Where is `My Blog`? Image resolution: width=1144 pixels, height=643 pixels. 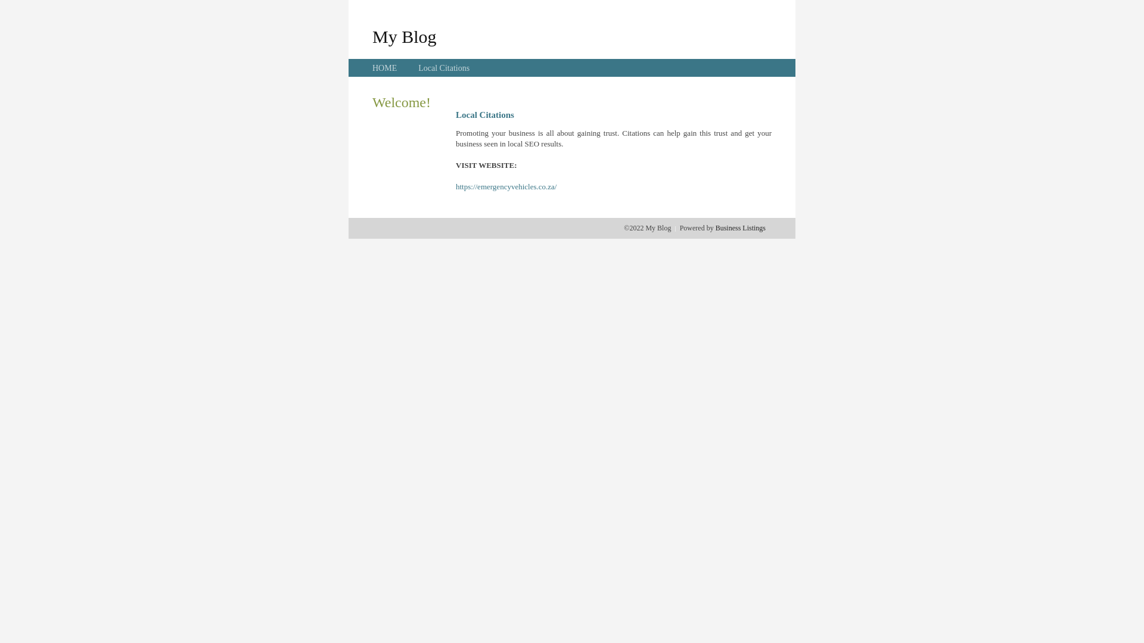
My Blog is located at coordinates (405, 36).